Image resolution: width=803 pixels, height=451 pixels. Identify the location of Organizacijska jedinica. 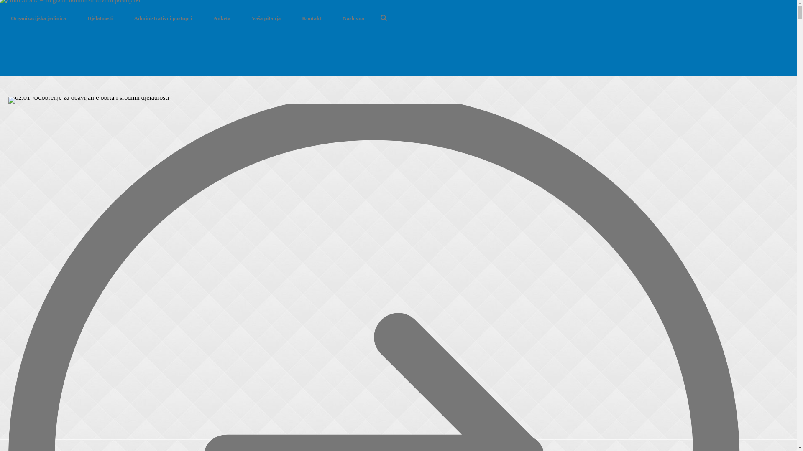
(38, 18).